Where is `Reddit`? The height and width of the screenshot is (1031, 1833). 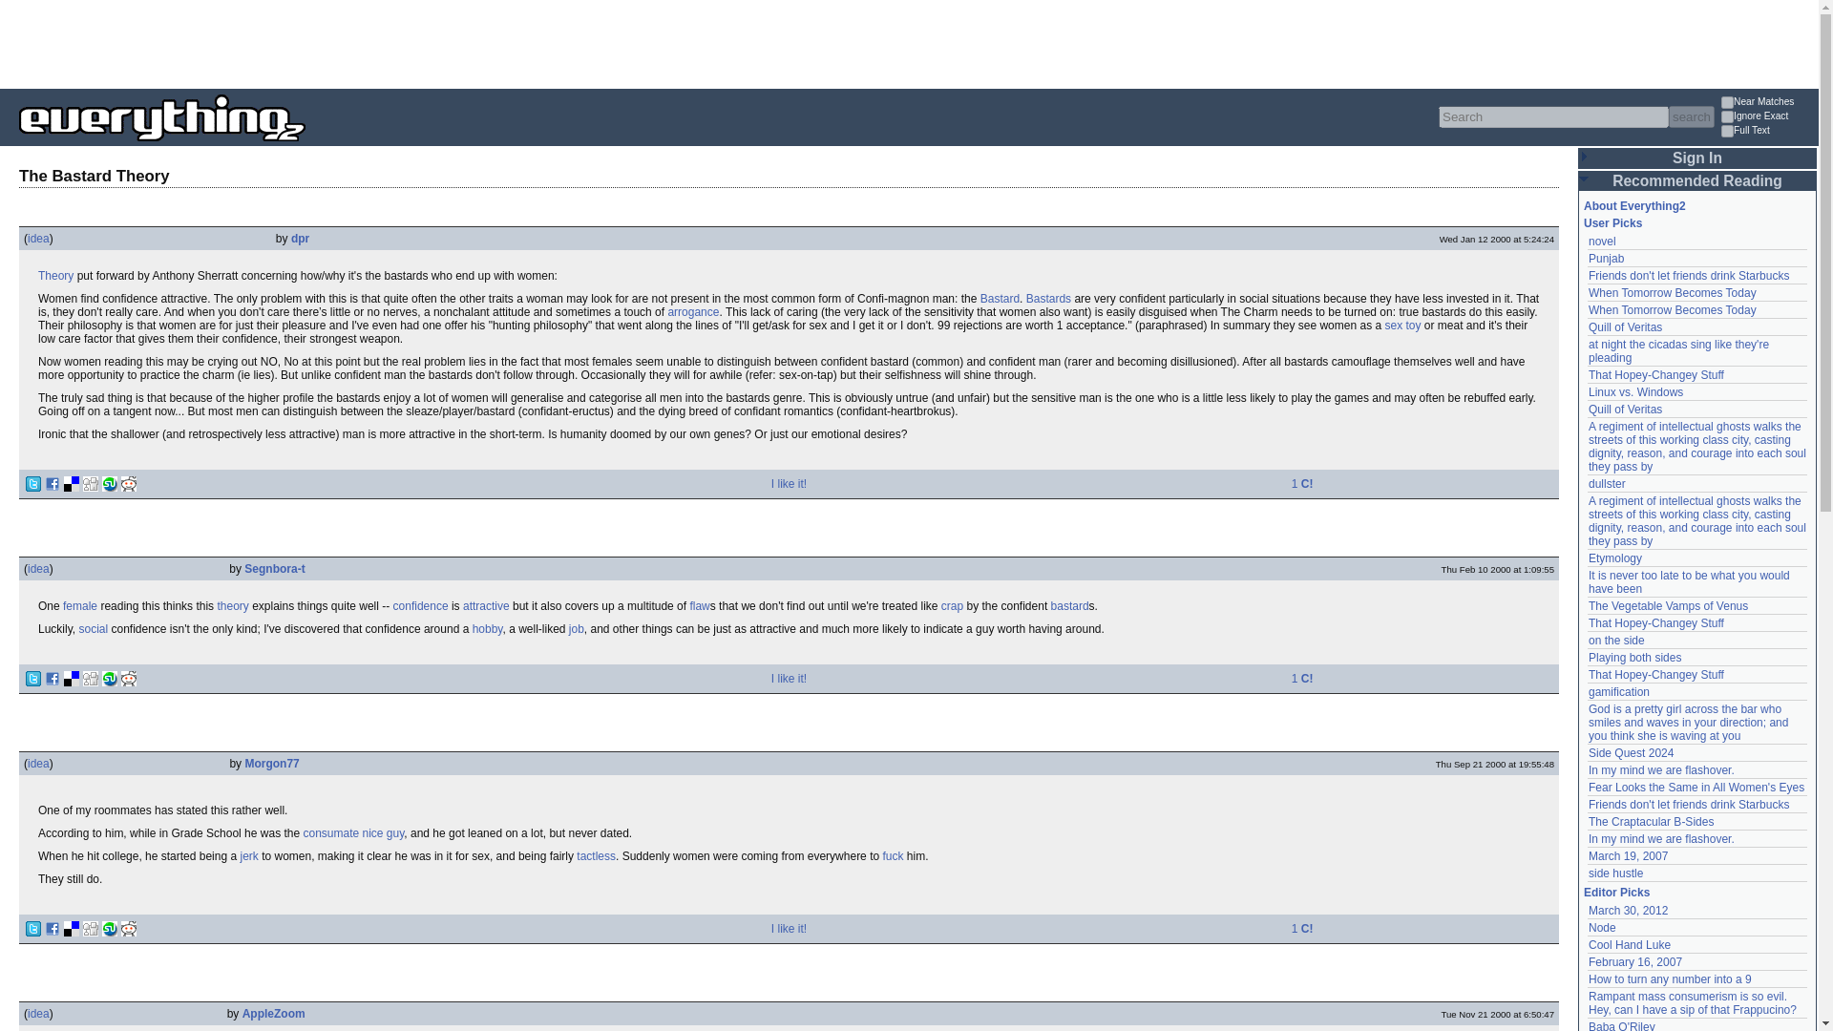
Reddit is located at coordinates (128, 483).